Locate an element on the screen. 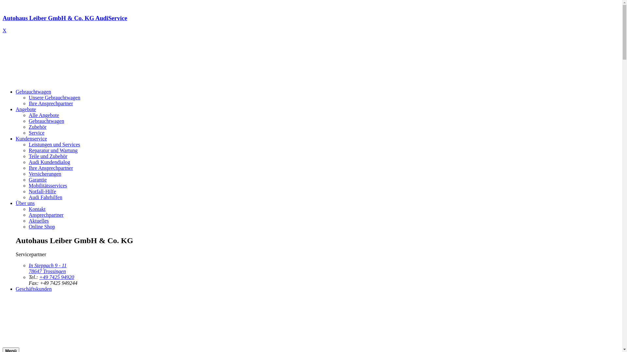  Autohaus Leiber GmbH & Co. KG AudiService is located at coordinates (311, 24).